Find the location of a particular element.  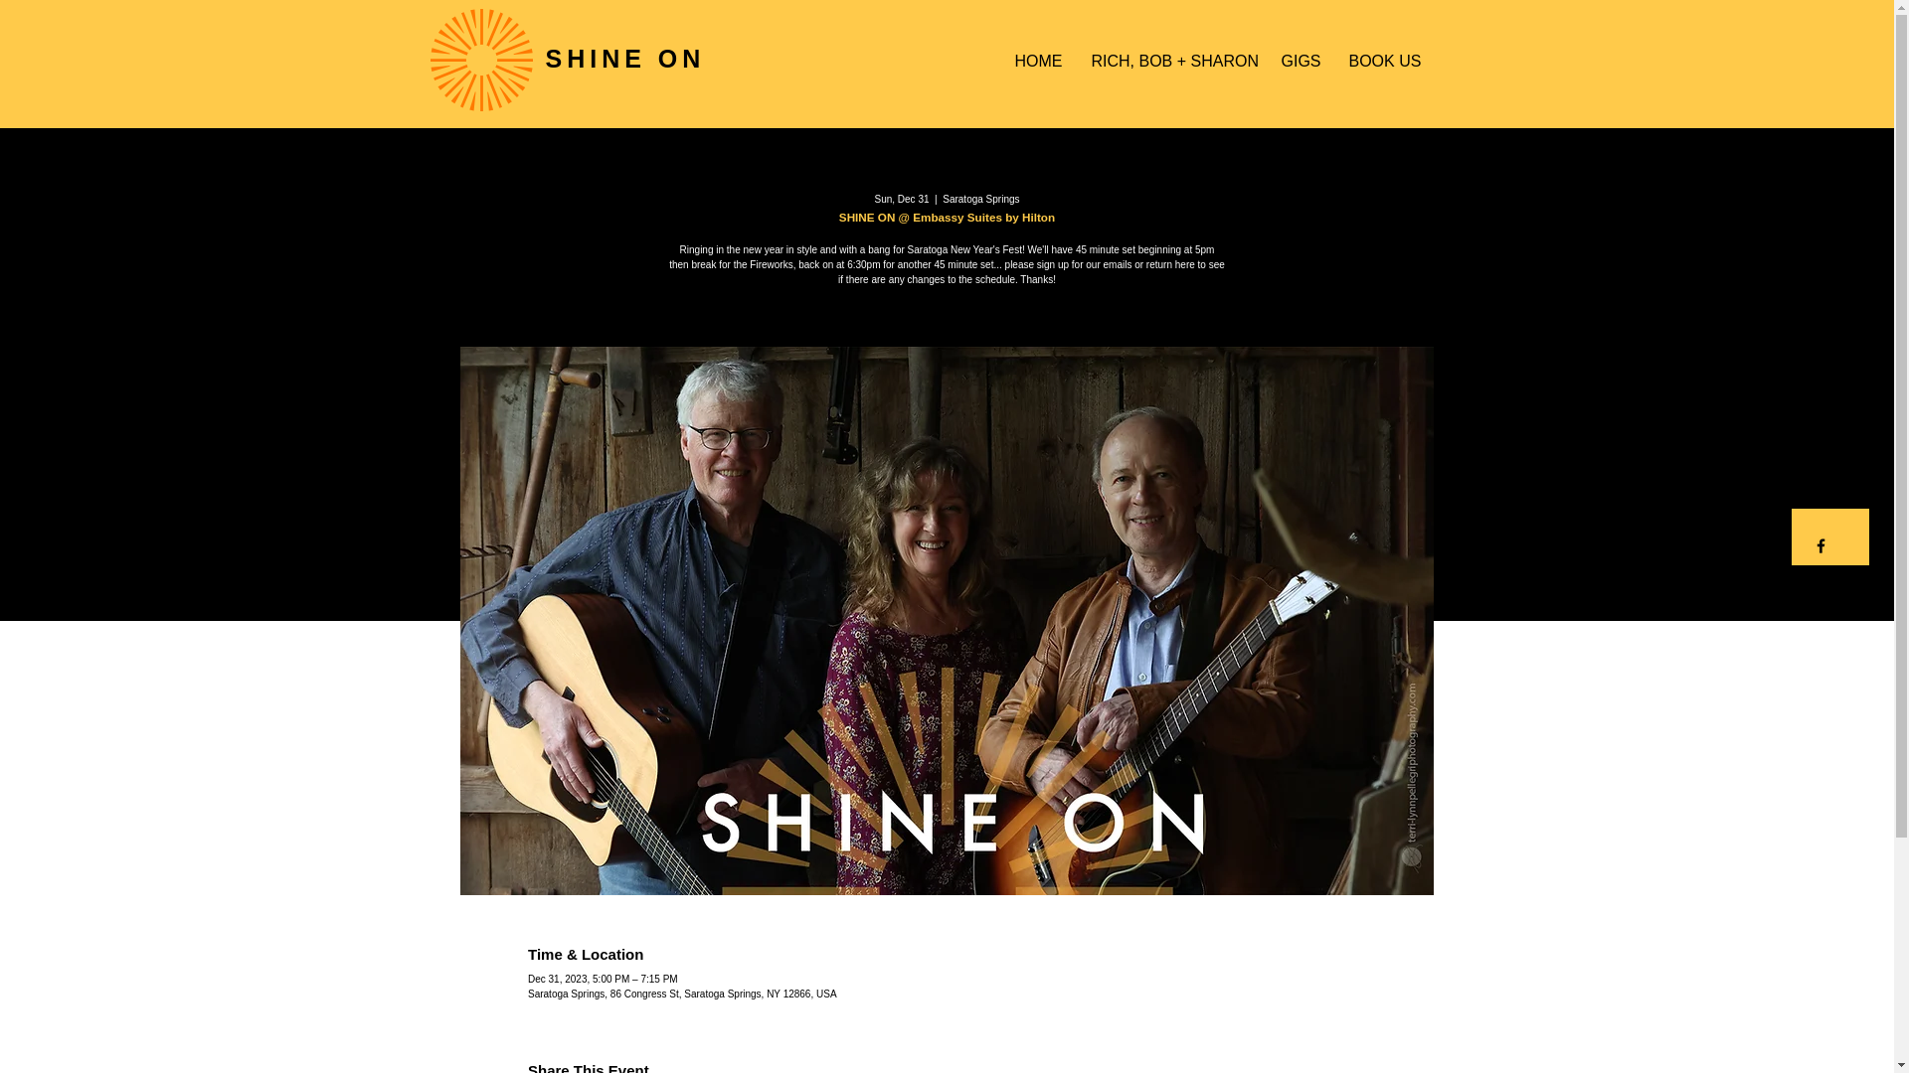

GIGS is located at coordinates (1301, 62).